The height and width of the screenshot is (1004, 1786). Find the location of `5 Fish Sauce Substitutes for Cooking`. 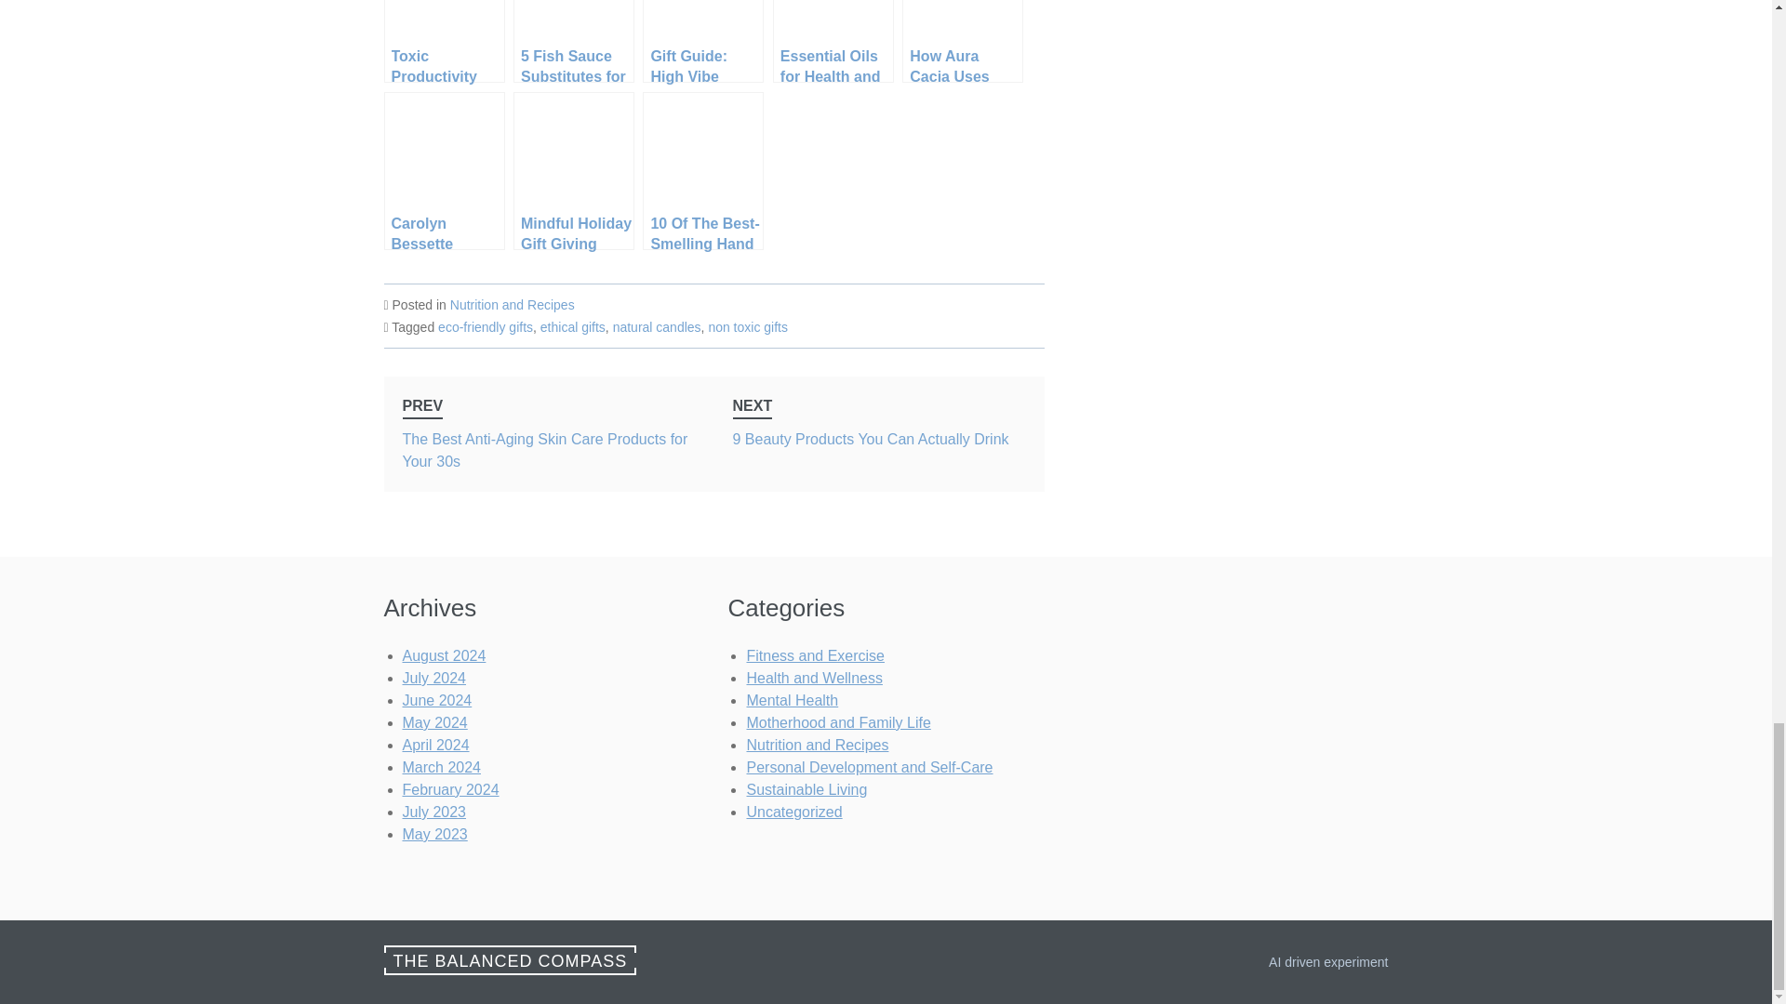

5 Fish Sauce Substitutes for Cooking is located at coordinates (657, 327).